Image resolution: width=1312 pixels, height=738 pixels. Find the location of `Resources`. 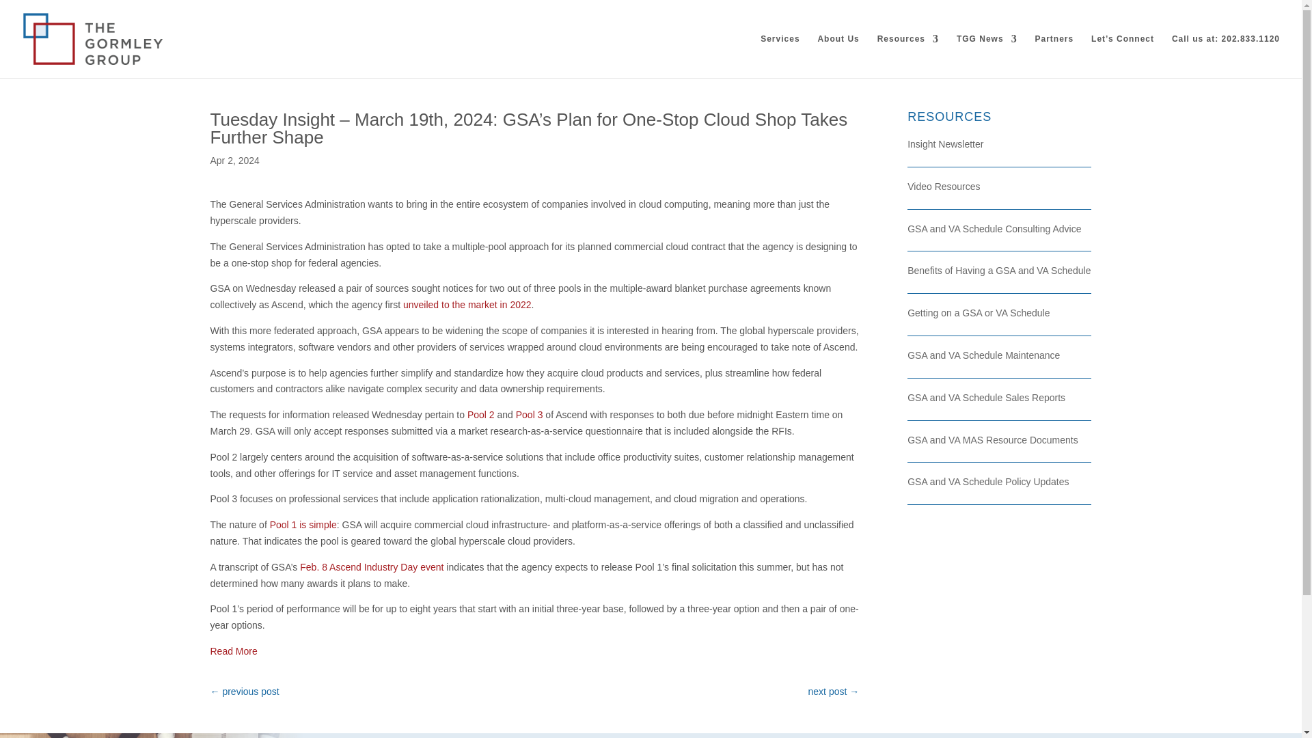

Resources is located at coordinates (908, 56).